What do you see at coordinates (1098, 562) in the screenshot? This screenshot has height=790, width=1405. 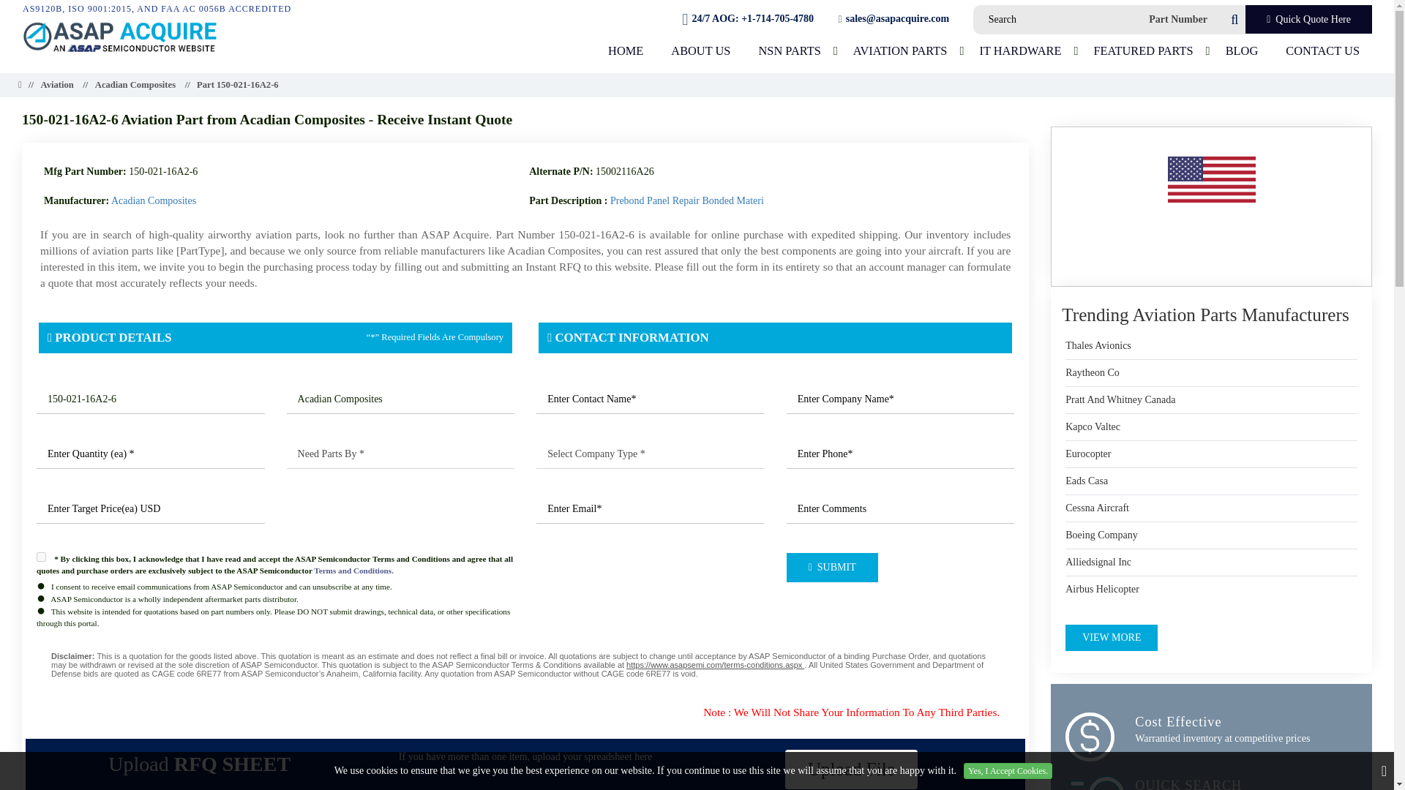 I see `Alliedsignal Inc` at bounding box center [1098, 562].